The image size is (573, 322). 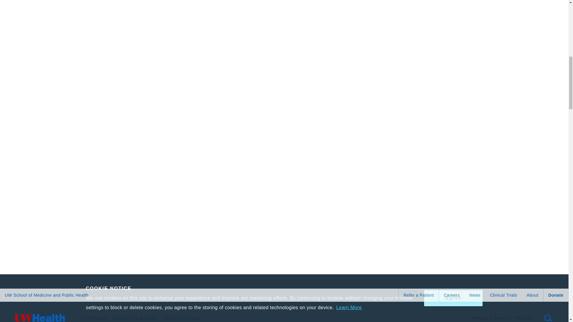 I want to click on UW School of Medicine and Public Health, so click(x=47, y=295).